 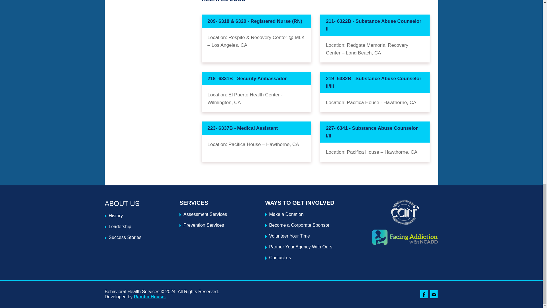 What do you see at coordinates (205, 214) in the screenshot?
I see `Assessment Services` at bounding box center [205, 214].